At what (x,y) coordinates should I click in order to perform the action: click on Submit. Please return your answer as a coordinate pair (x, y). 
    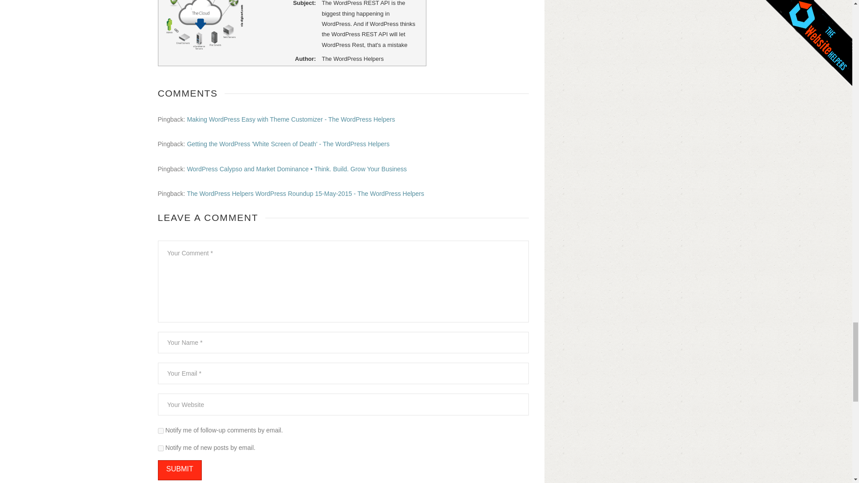
    Looking at the image, I should click on (179, 470).